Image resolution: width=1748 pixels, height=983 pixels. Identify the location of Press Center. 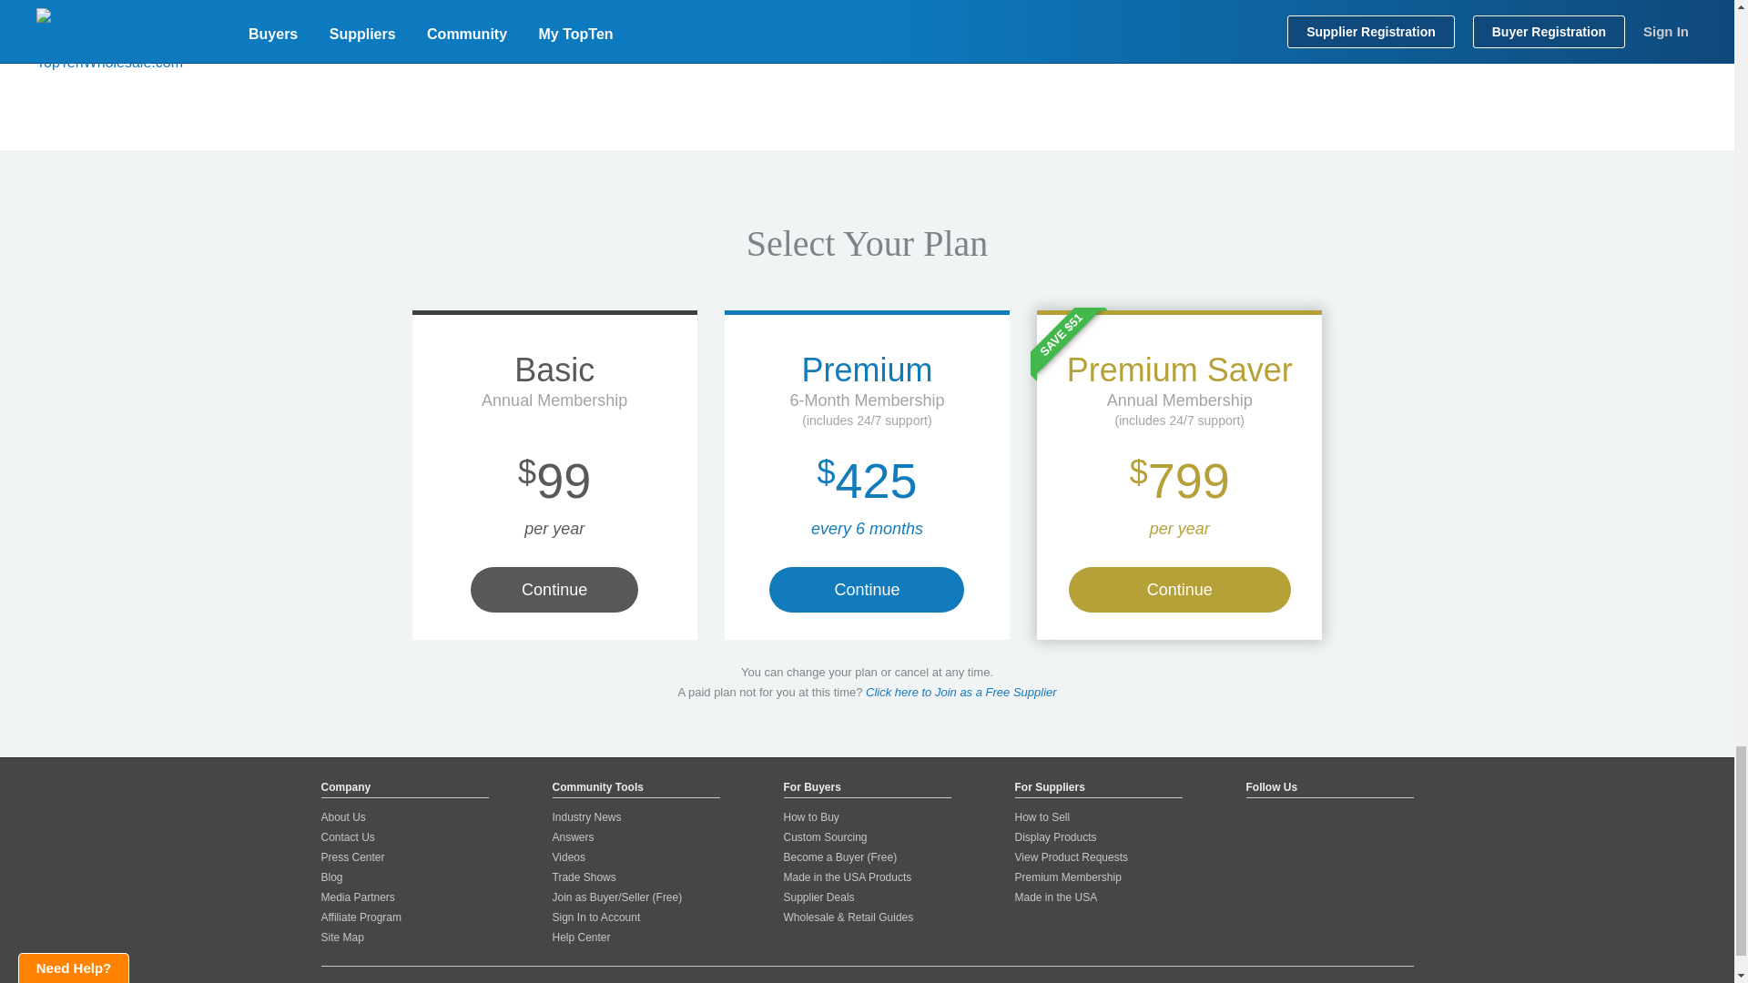
(351, 857).